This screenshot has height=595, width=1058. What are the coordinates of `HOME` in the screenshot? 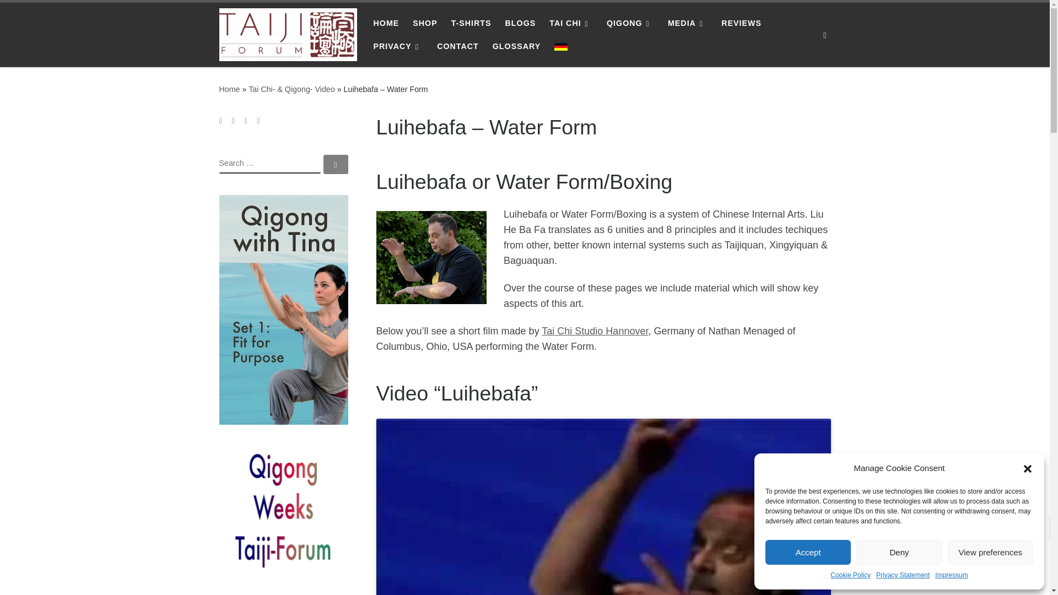 It's located at (386, 23).